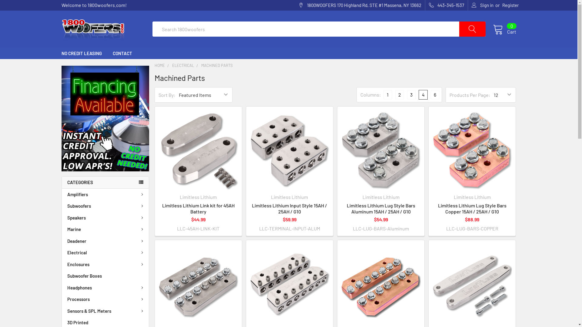  I want to click on HOME, so click(160, 65).